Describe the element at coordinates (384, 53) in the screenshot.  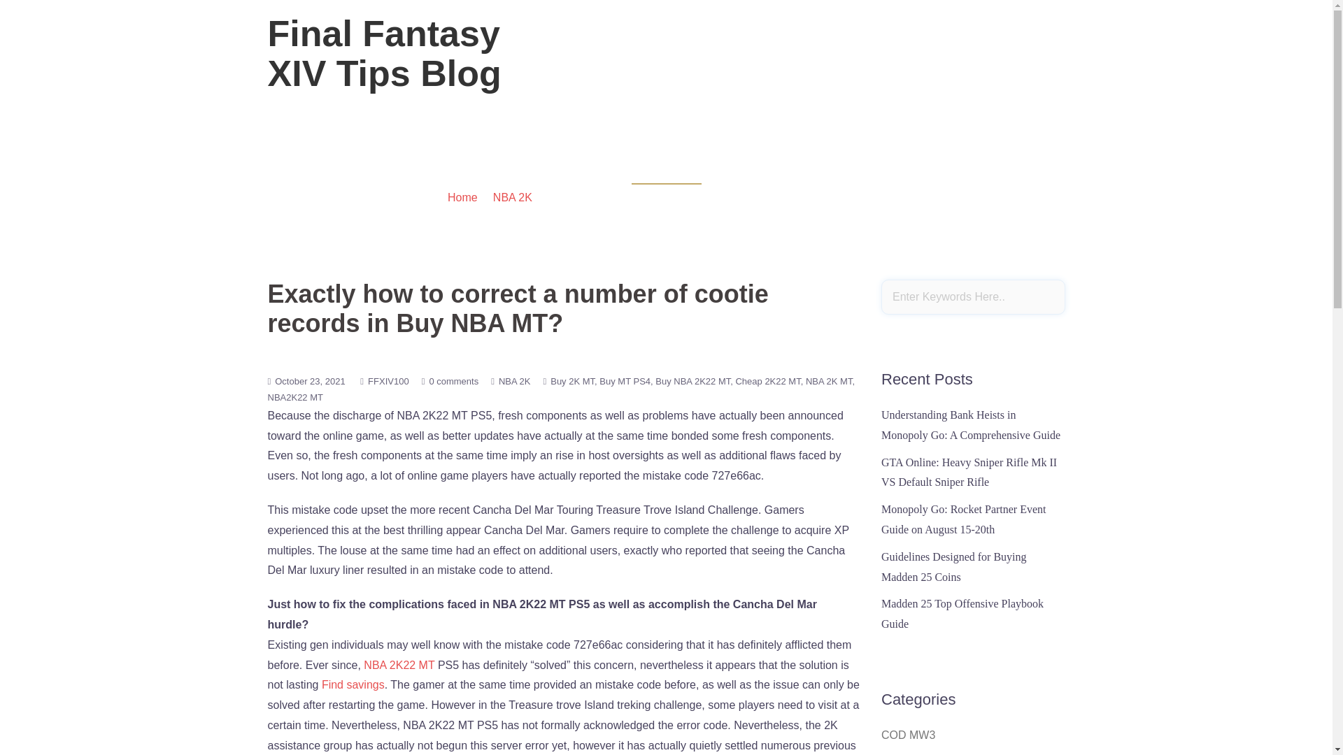
I see `Final Fantasy XIV Tips Blog` at that location.